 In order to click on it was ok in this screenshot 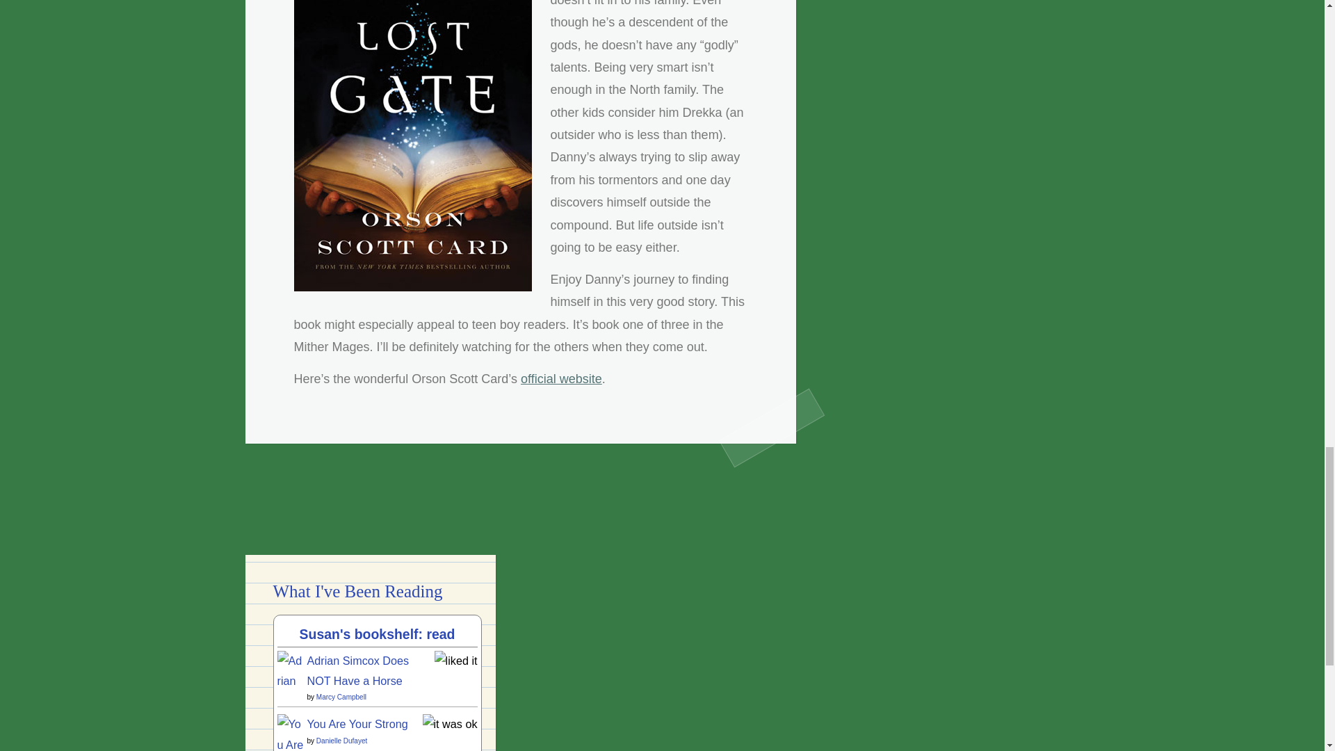, I will do `click(451, 723)`.